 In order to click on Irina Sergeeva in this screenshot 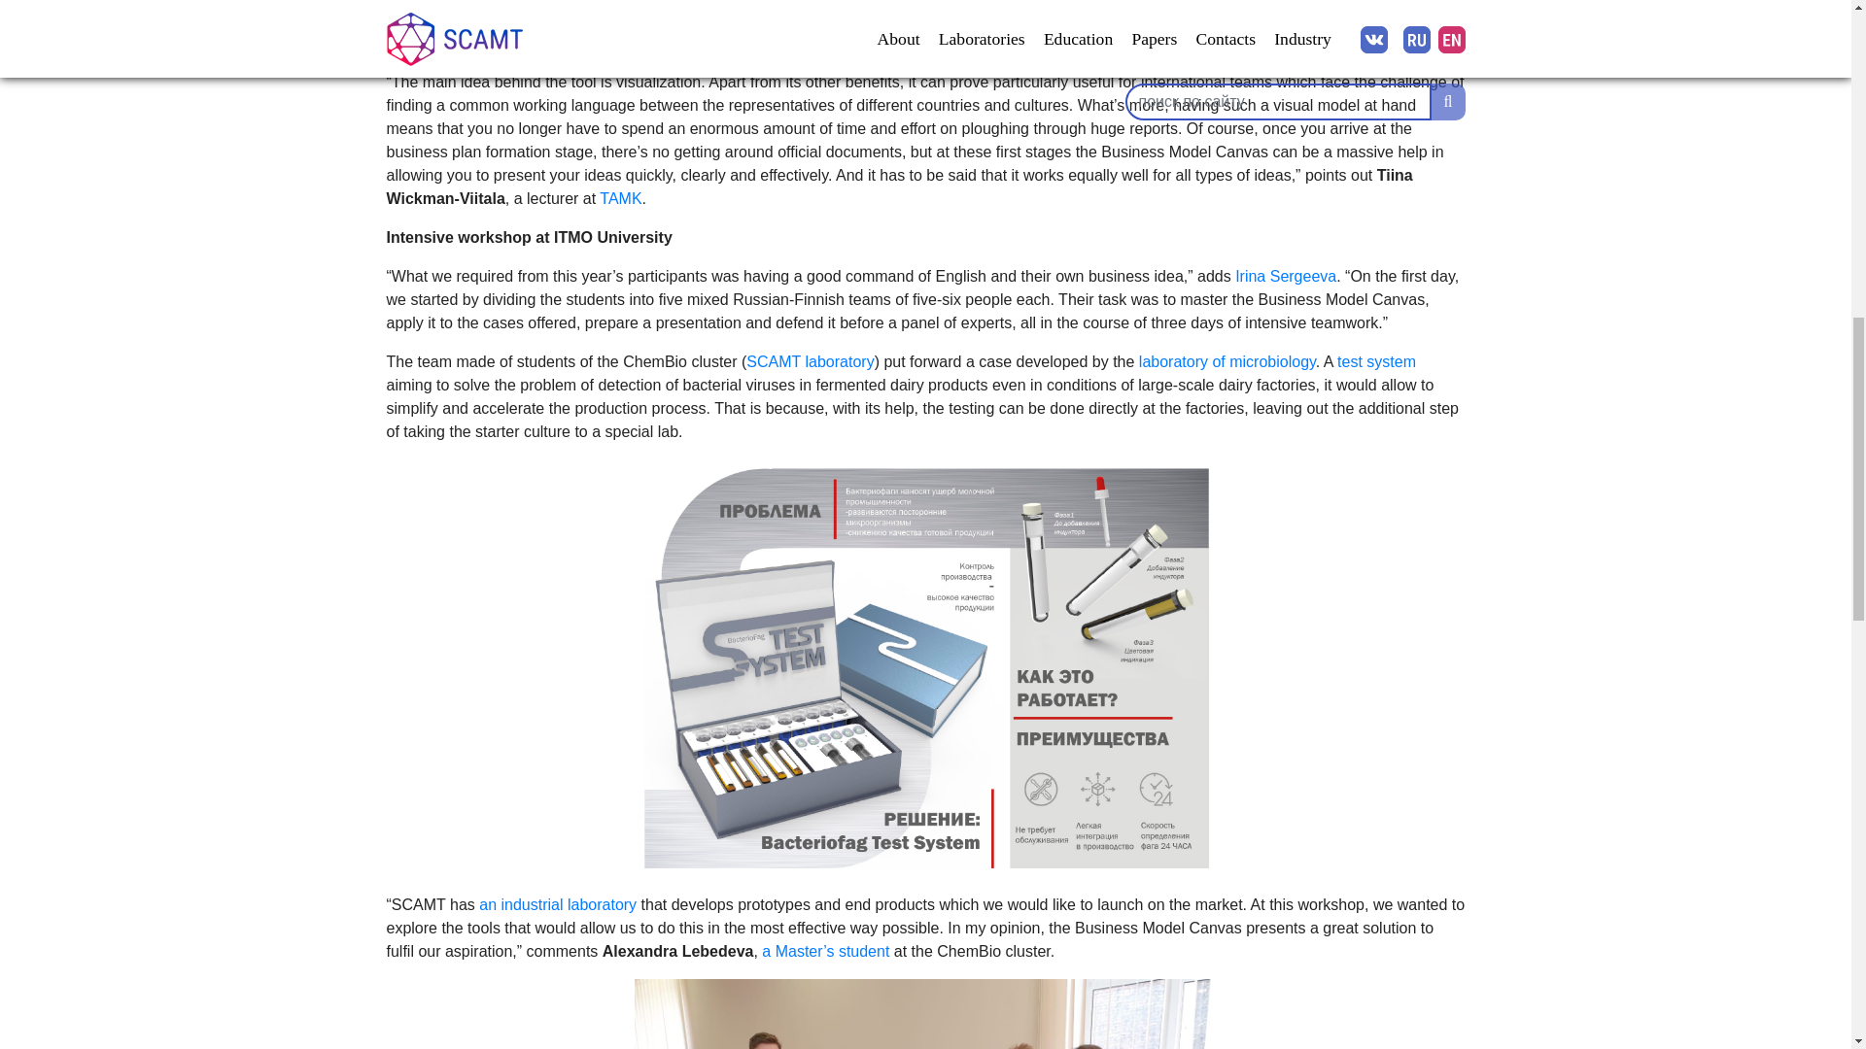, I will do `click(1285, 276)`.